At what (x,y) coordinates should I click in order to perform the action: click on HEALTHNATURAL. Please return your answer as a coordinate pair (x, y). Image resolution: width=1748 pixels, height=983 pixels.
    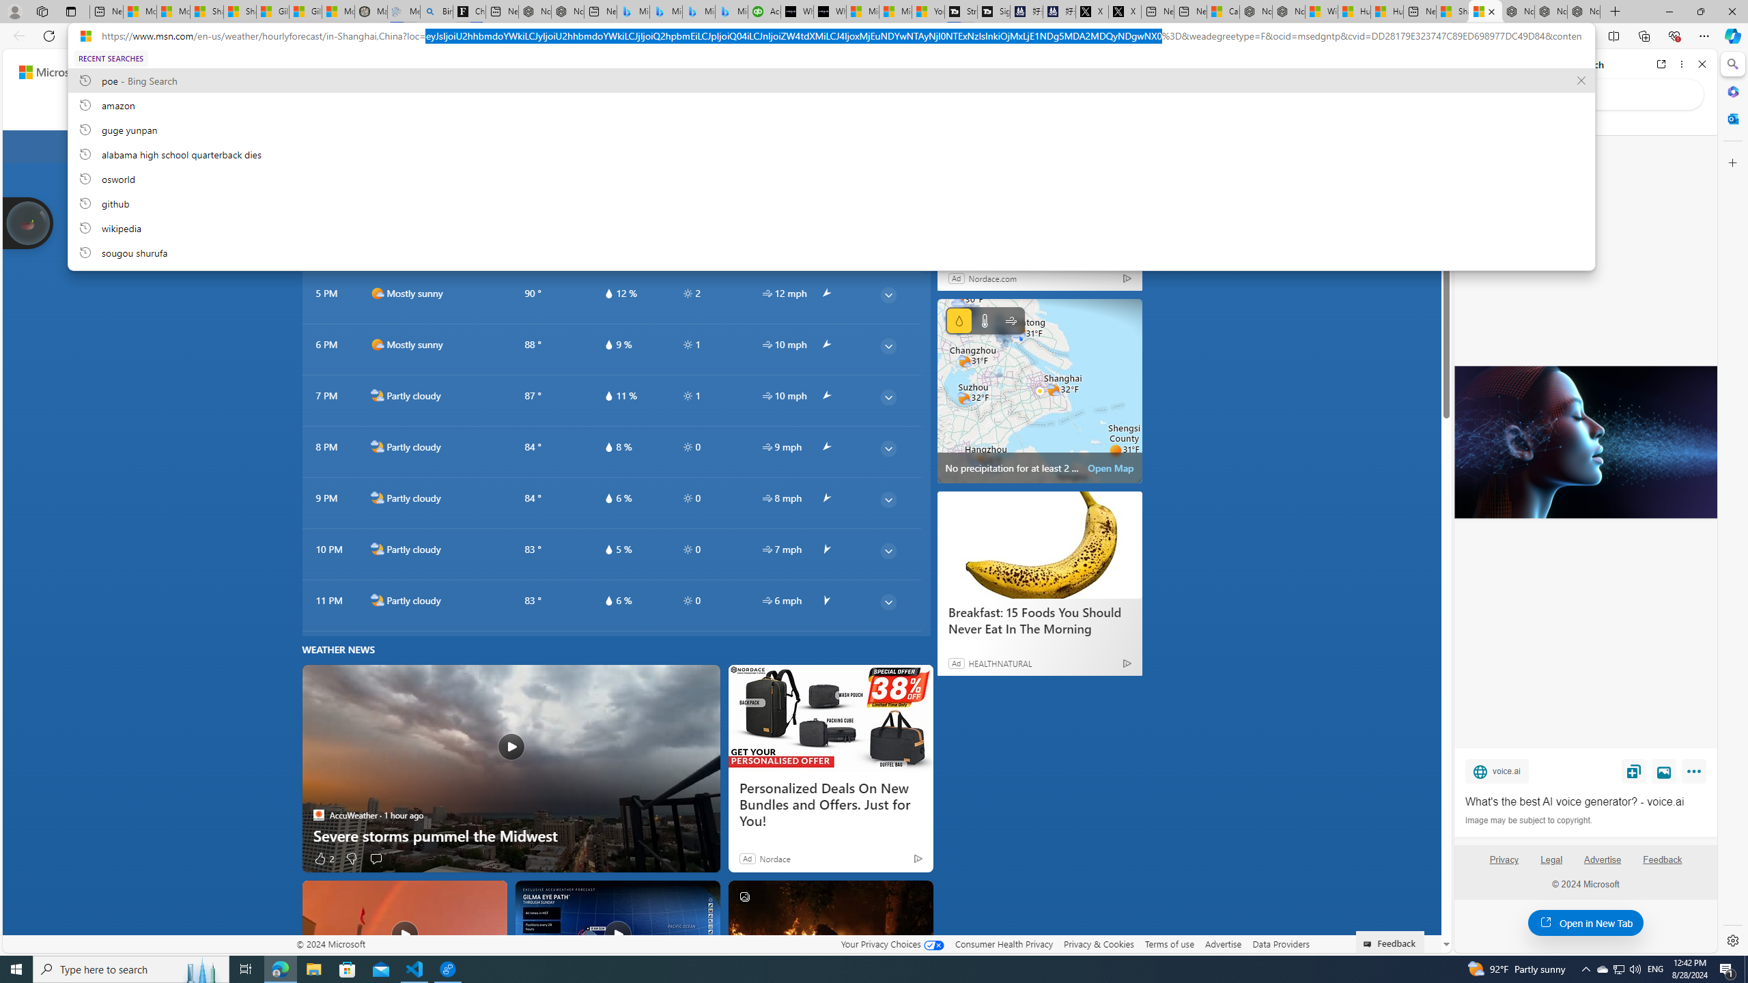
    Looking at the image, I should click on (1000, 664).